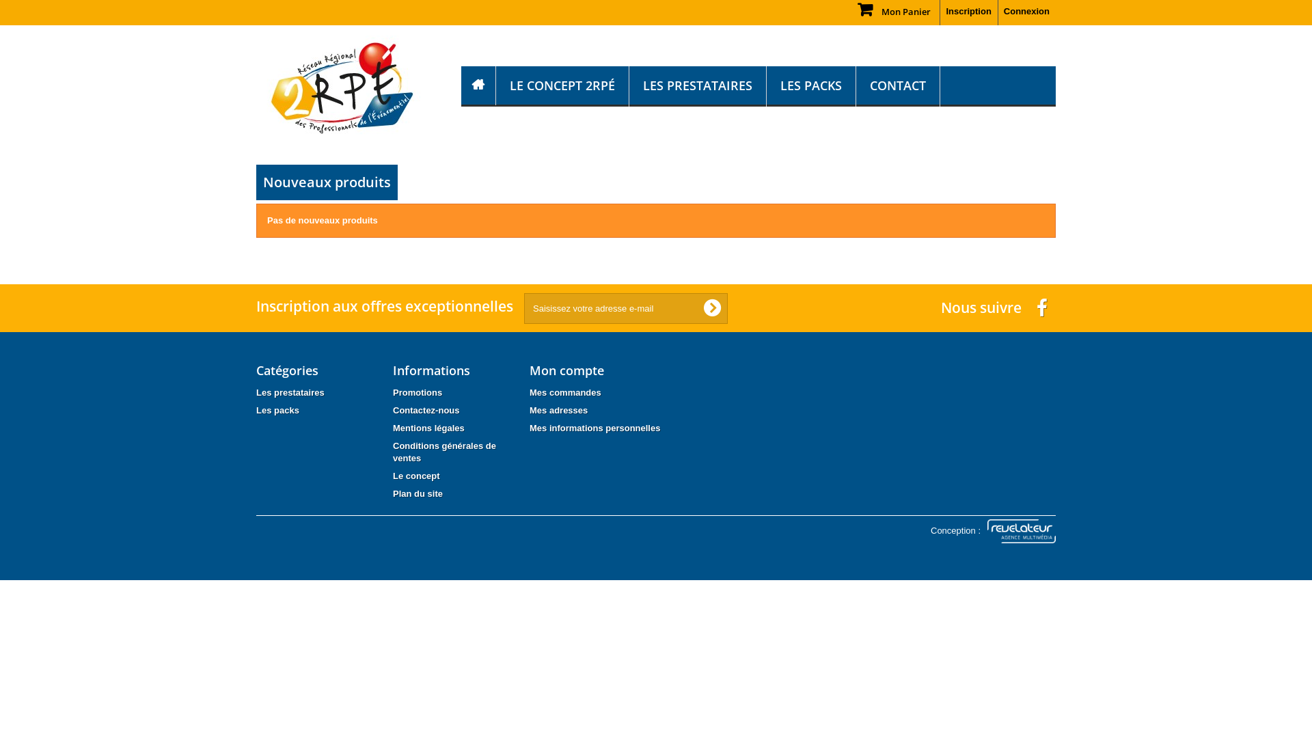 The image size is (1312, 738). What do you see at coordinates (348, 89) in the screenshot?
I see `2RPE` at bounding box center [348, 89].